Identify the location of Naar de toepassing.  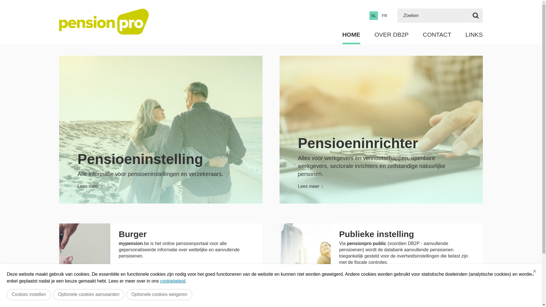
(366, 276).